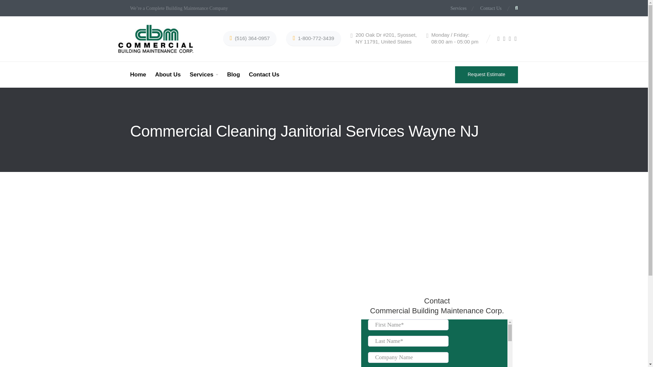  What do you see at coordinates (264, 75) in the screenshot?
I see `Contact Us` at bounding box center [264, 75].